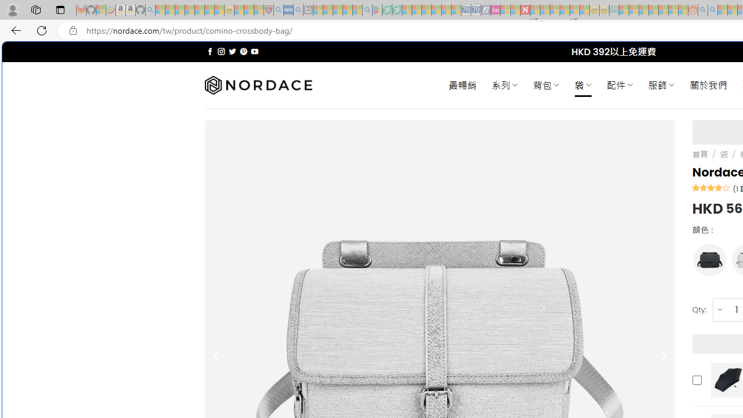  I want to click on Expert Portfolios - Sleeping, so click(654, 10).